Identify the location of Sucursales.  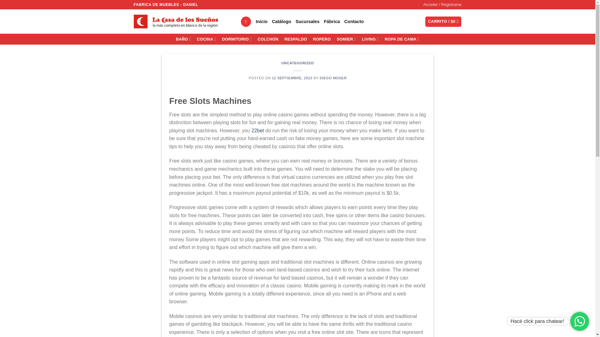
(307, 21).